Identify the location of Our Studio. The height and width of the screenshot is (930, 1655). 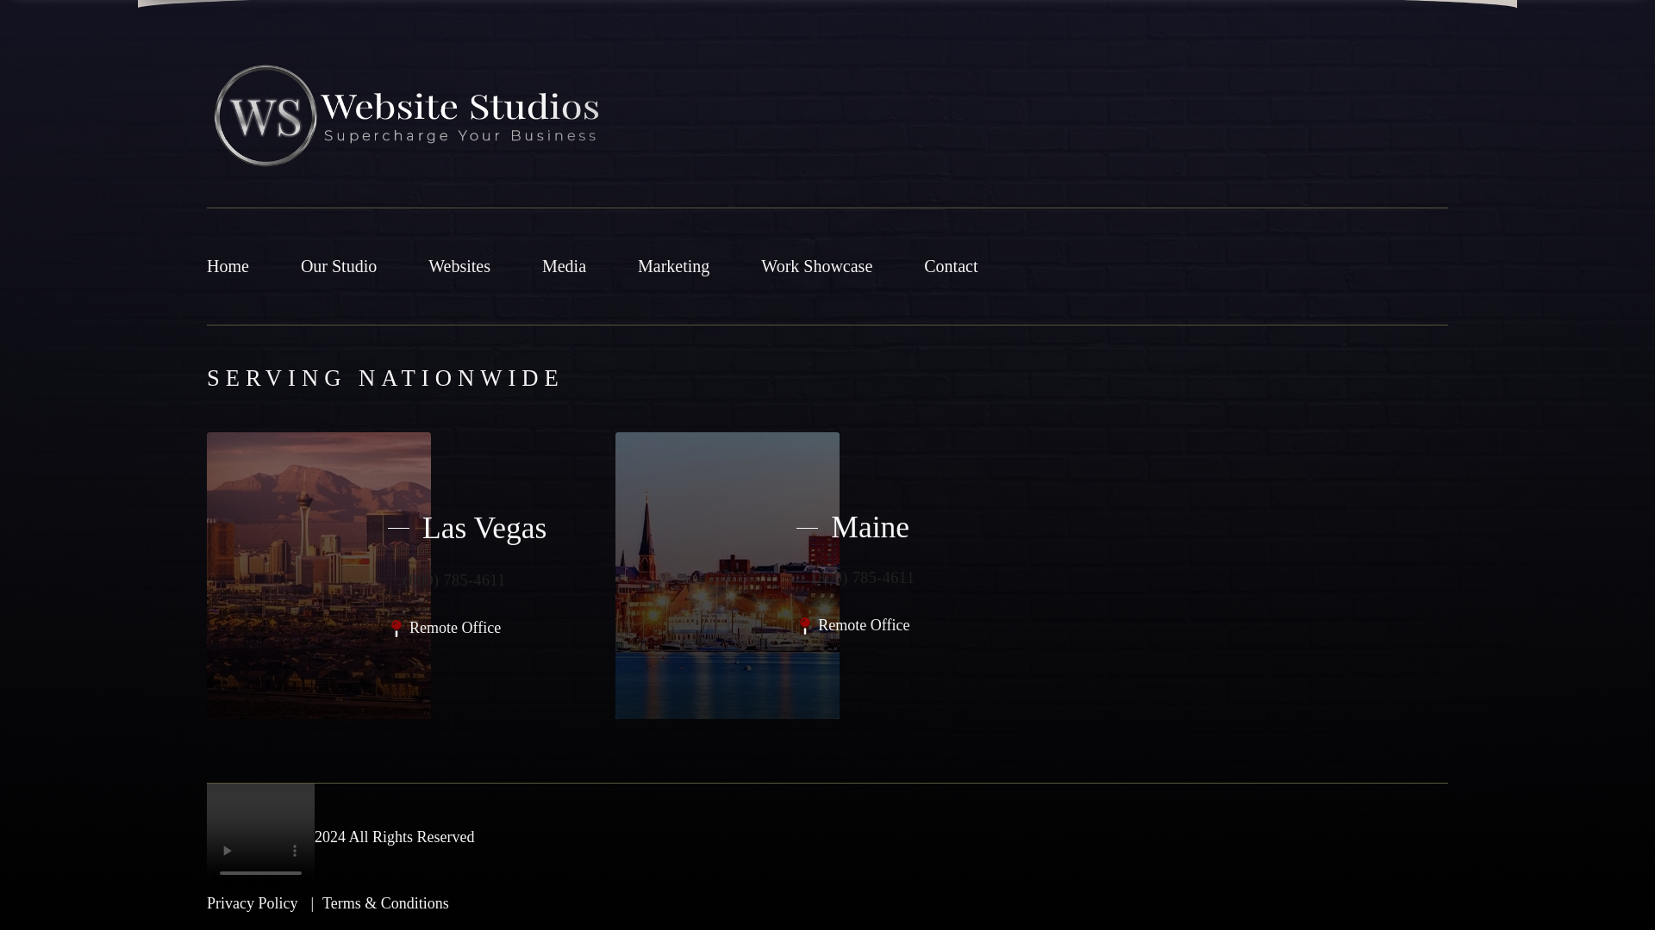
(339, 266).